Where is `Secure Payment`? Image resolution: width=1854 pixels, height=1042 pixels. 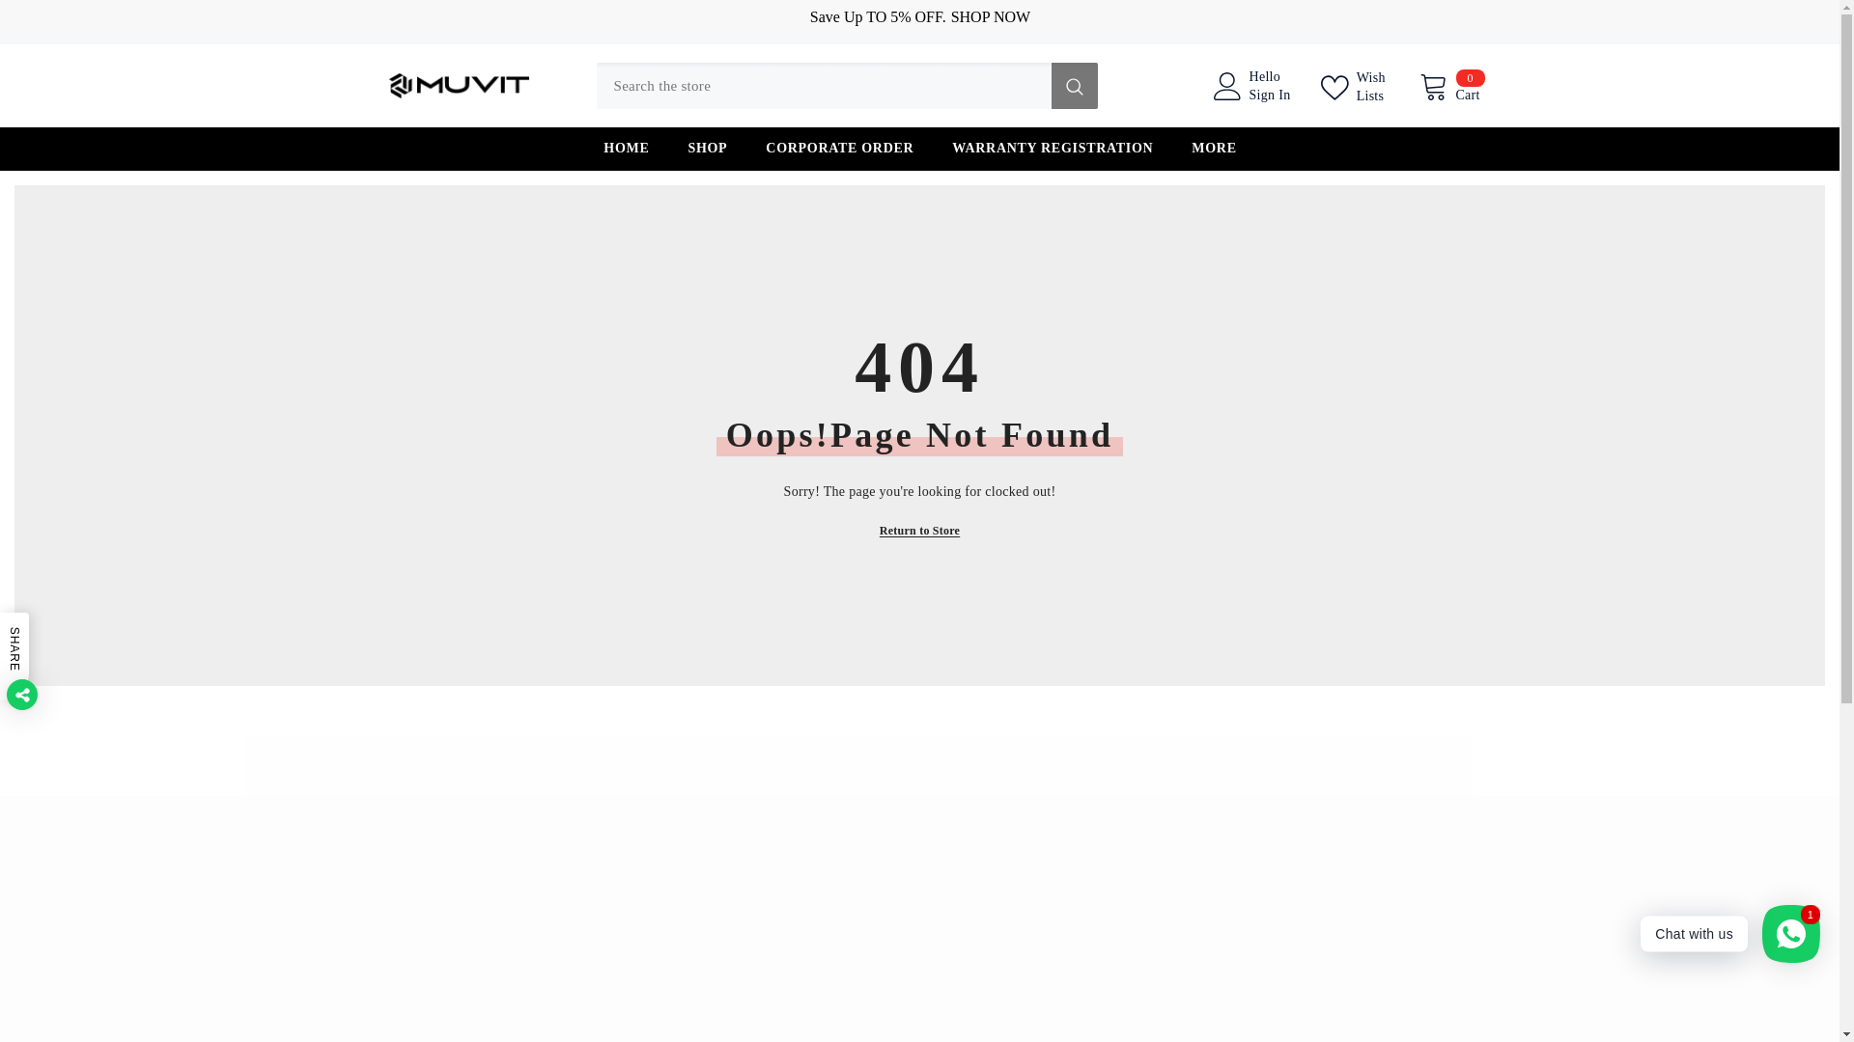
Secure Payment is located at coordinates (918, 946).